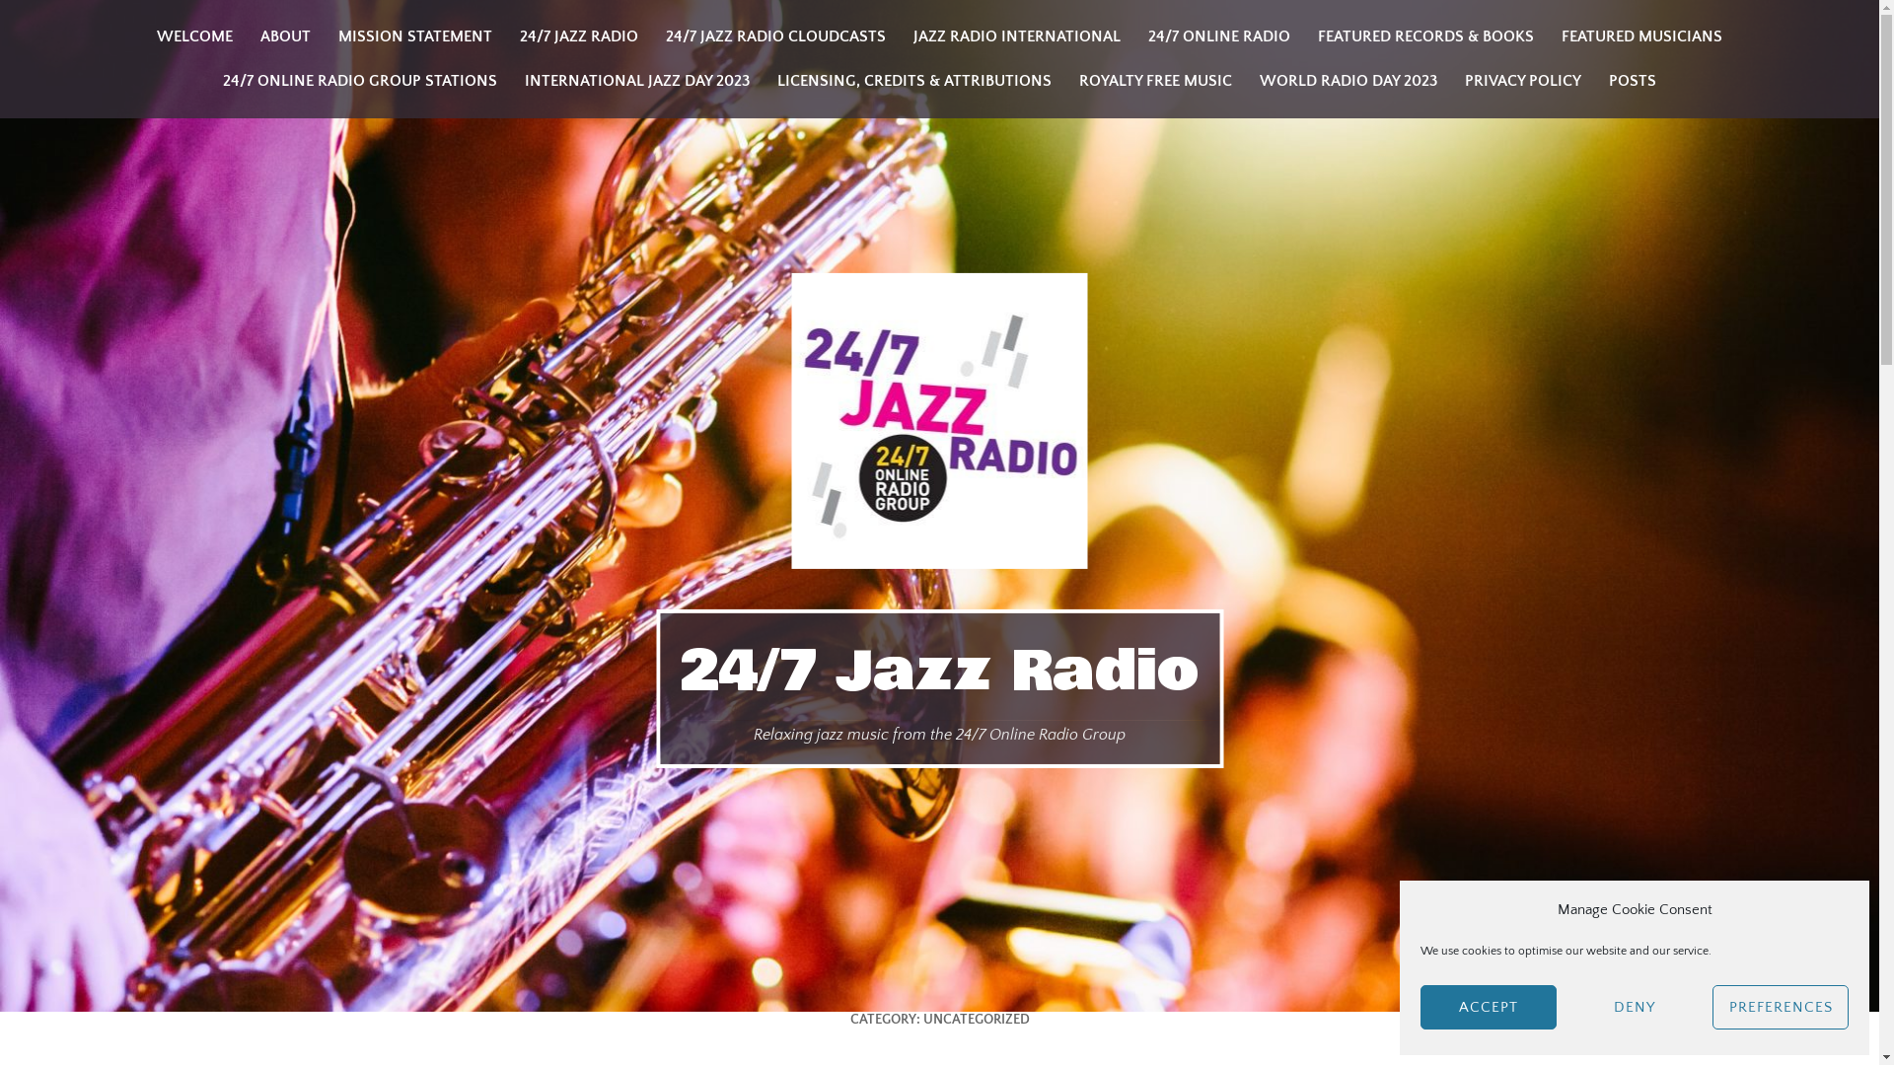 This screenshot has width=1894, height=1065. Describe the element at coordinates (1641, 37) in the screenshot. I see `FEATURED MUSICIANS` at that location.